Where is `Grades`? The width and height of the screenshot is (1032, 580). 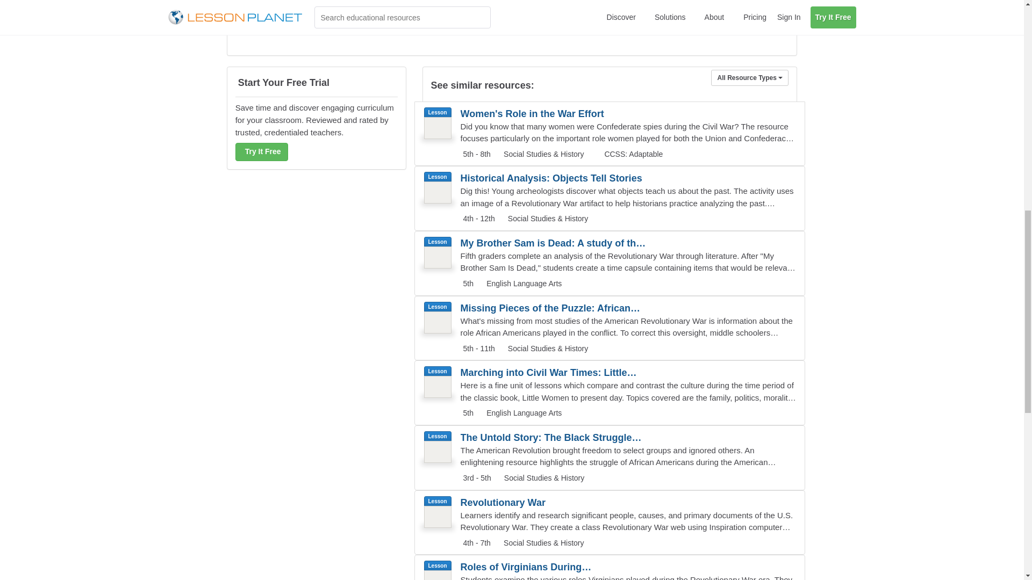 Grades is located at coordinates (477, 219).